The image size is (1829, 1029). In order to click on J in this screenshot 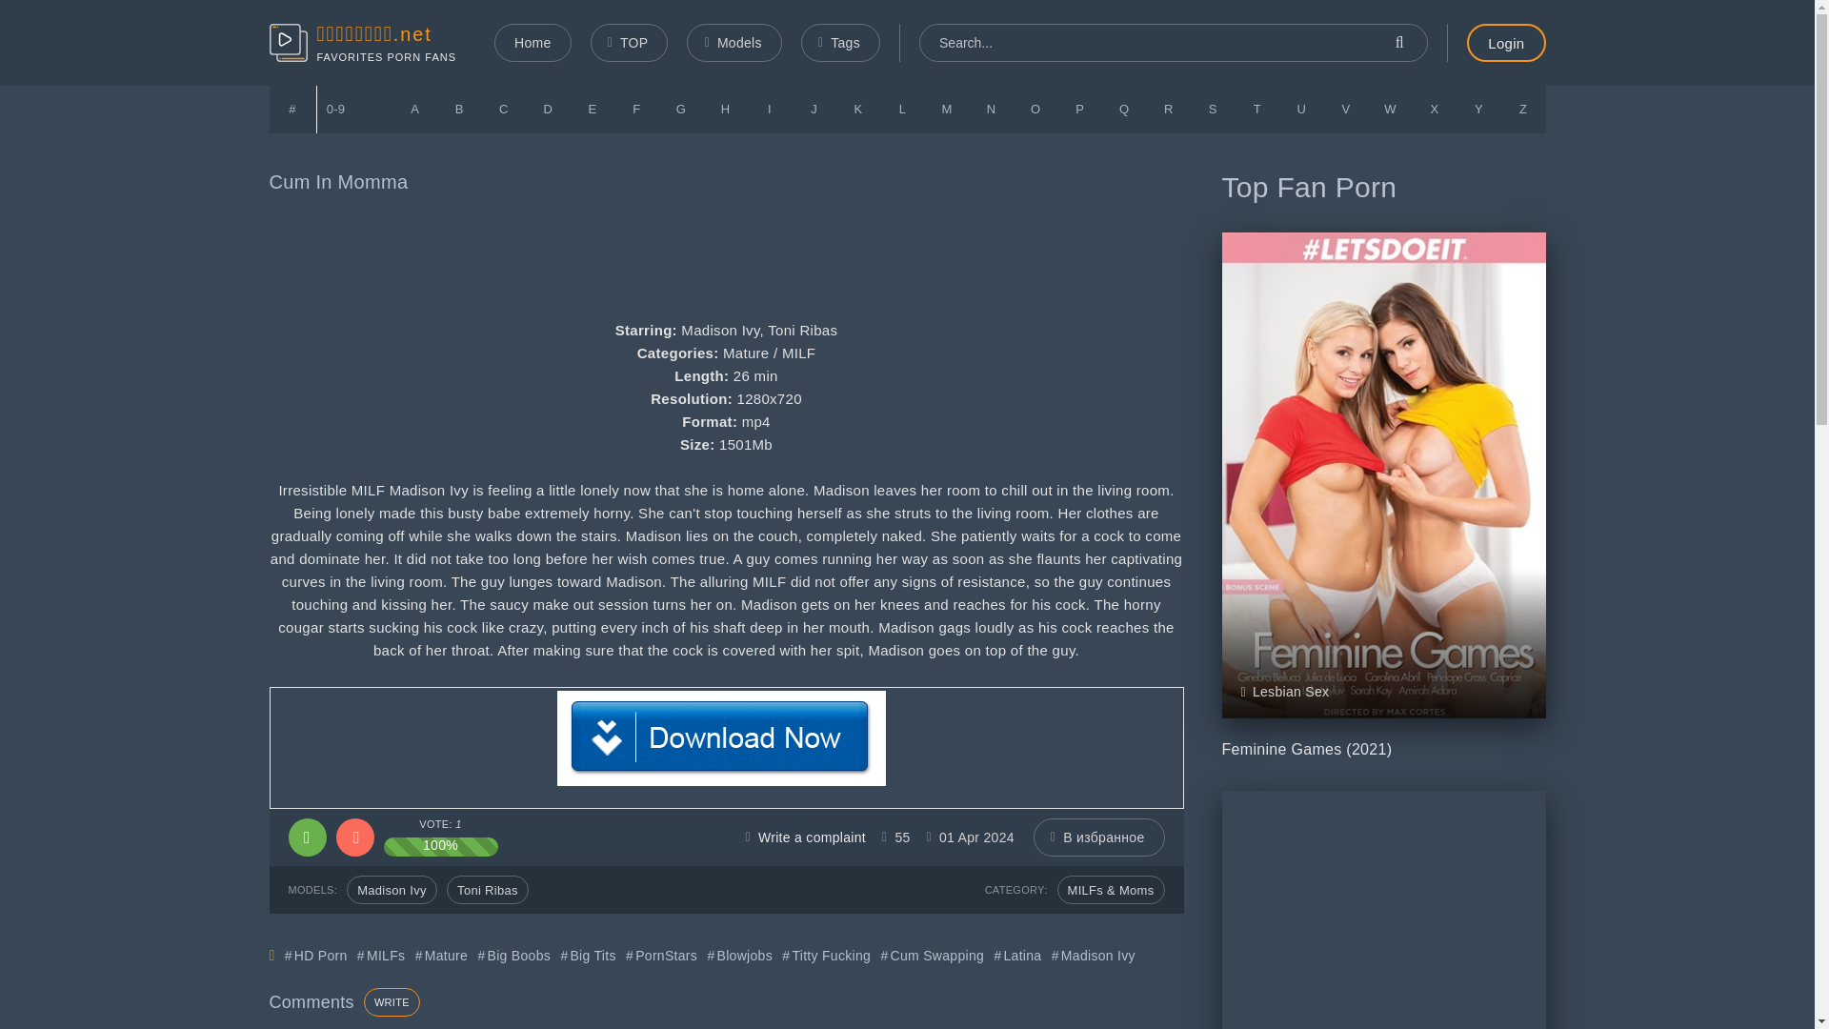, I will do `click(814, 109)`.